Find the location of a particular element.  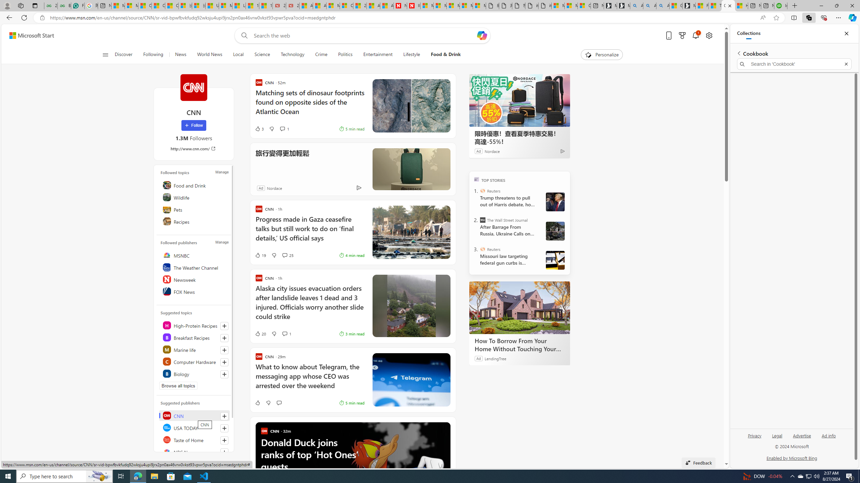

Microsoft Services Agreement is located at coordinates (440, 6).